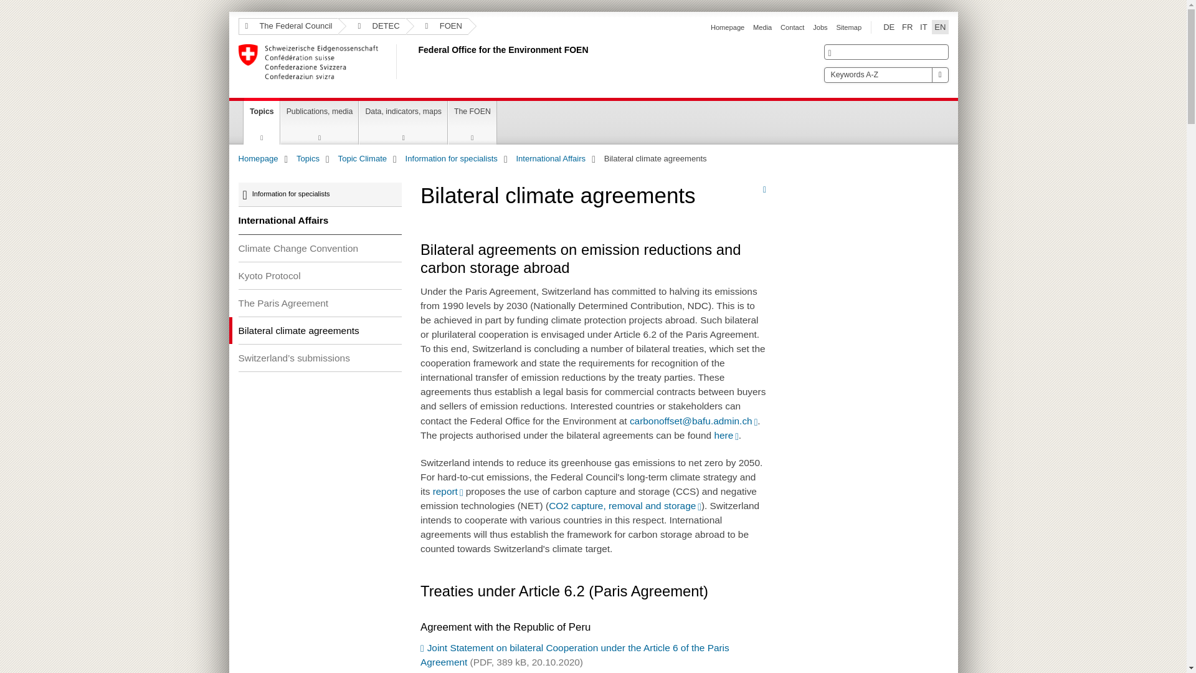 The width and height of the screenshot is (1196, 673). Describe the element at coordinates (727, 27) in the screenshot. I see `Homepage` at that location.